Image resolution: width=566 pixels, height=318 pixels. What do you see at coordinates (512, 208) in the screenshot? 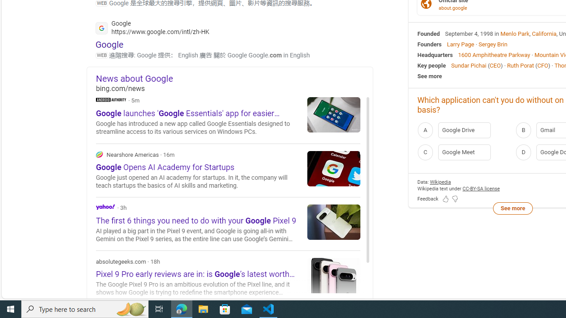
I see `See more` at bounding box center [512, 208].